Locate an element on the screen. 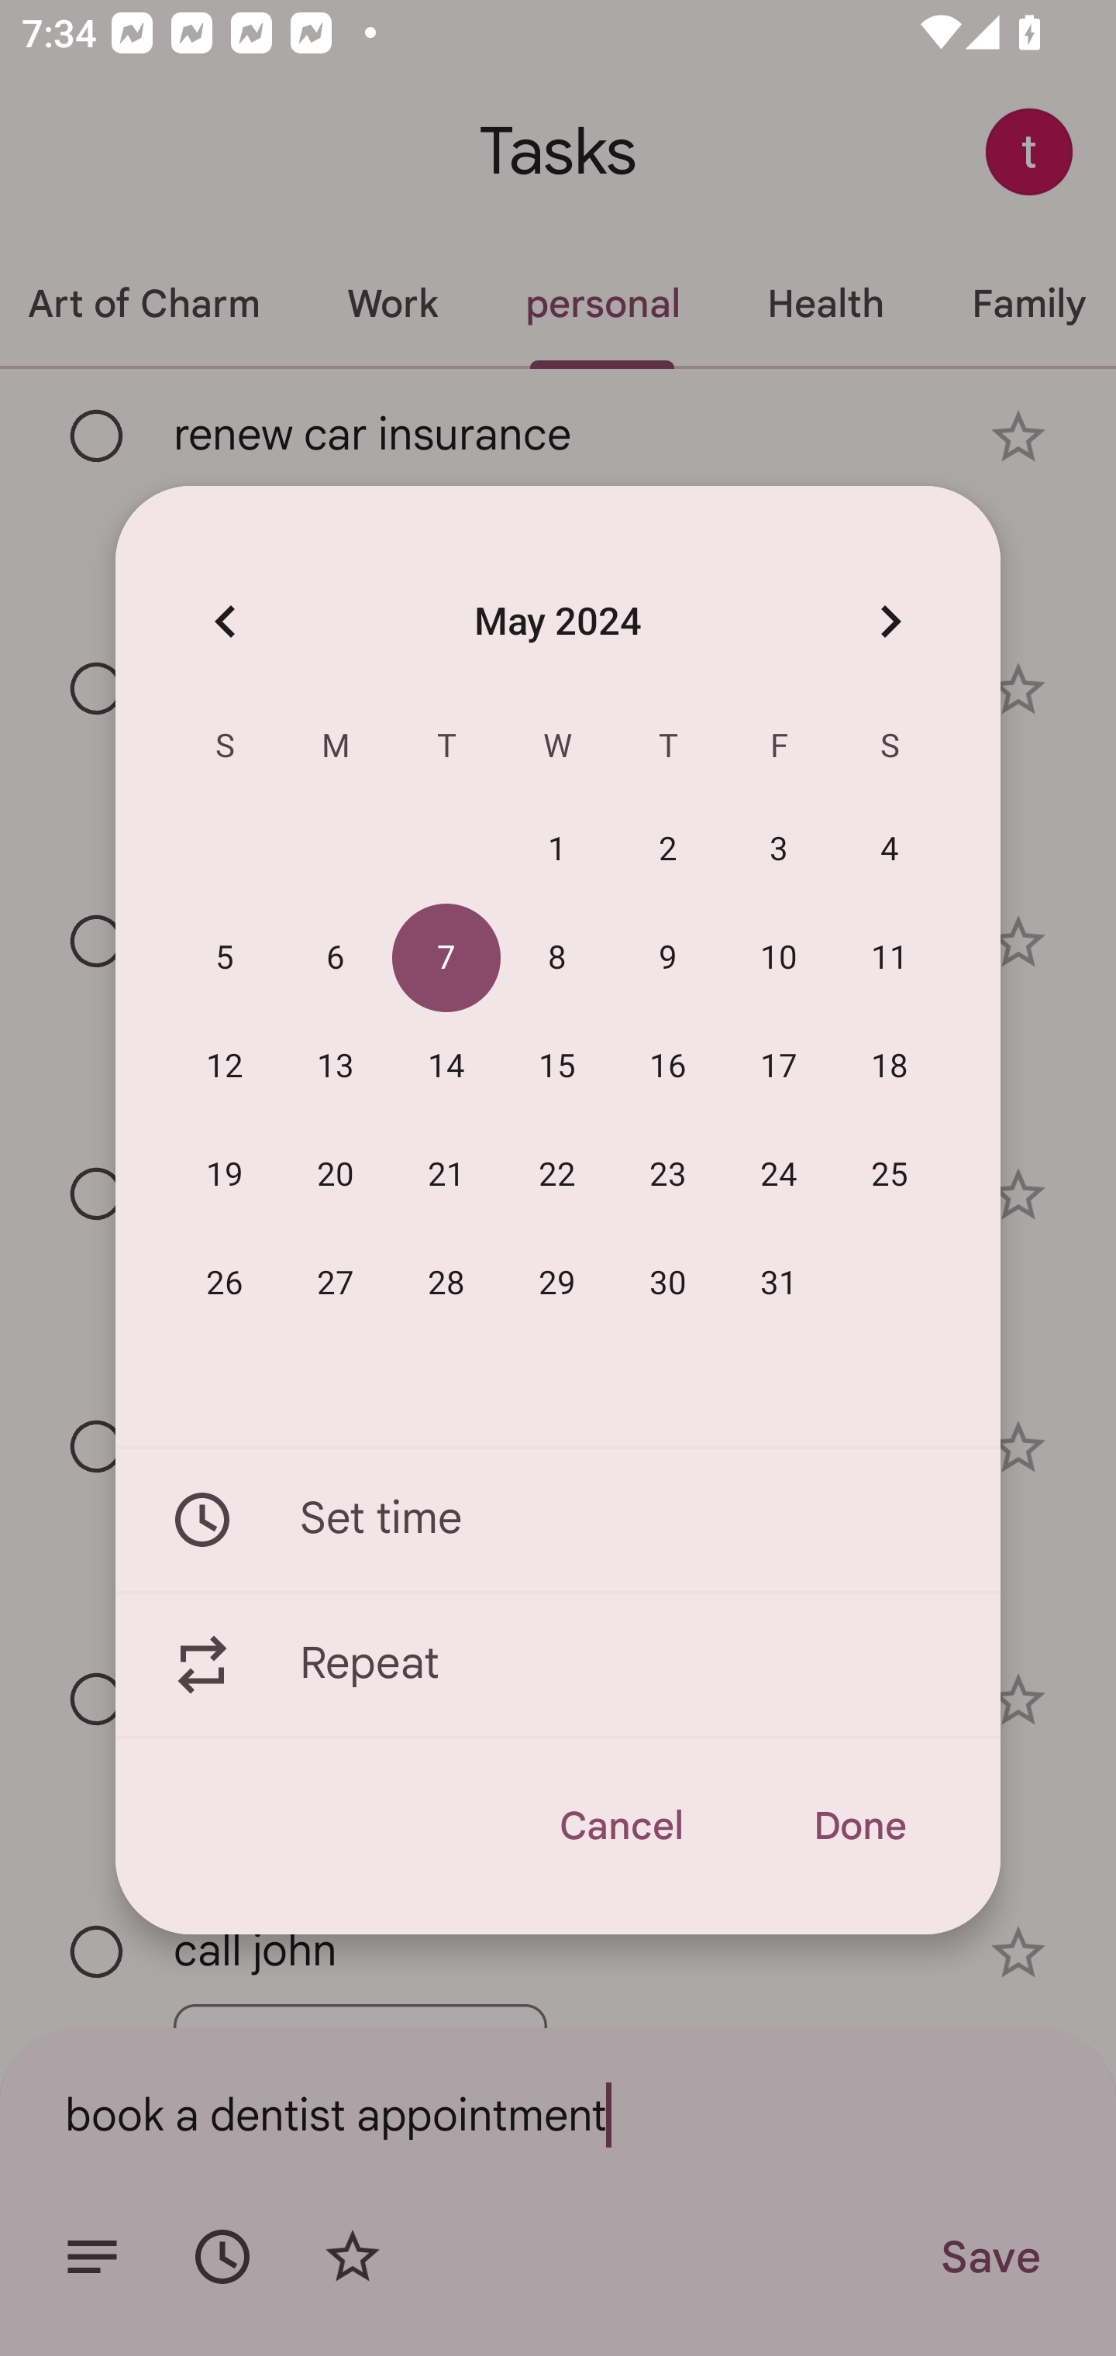  19 19 May 2024 is located at coordinates (225, 1175).